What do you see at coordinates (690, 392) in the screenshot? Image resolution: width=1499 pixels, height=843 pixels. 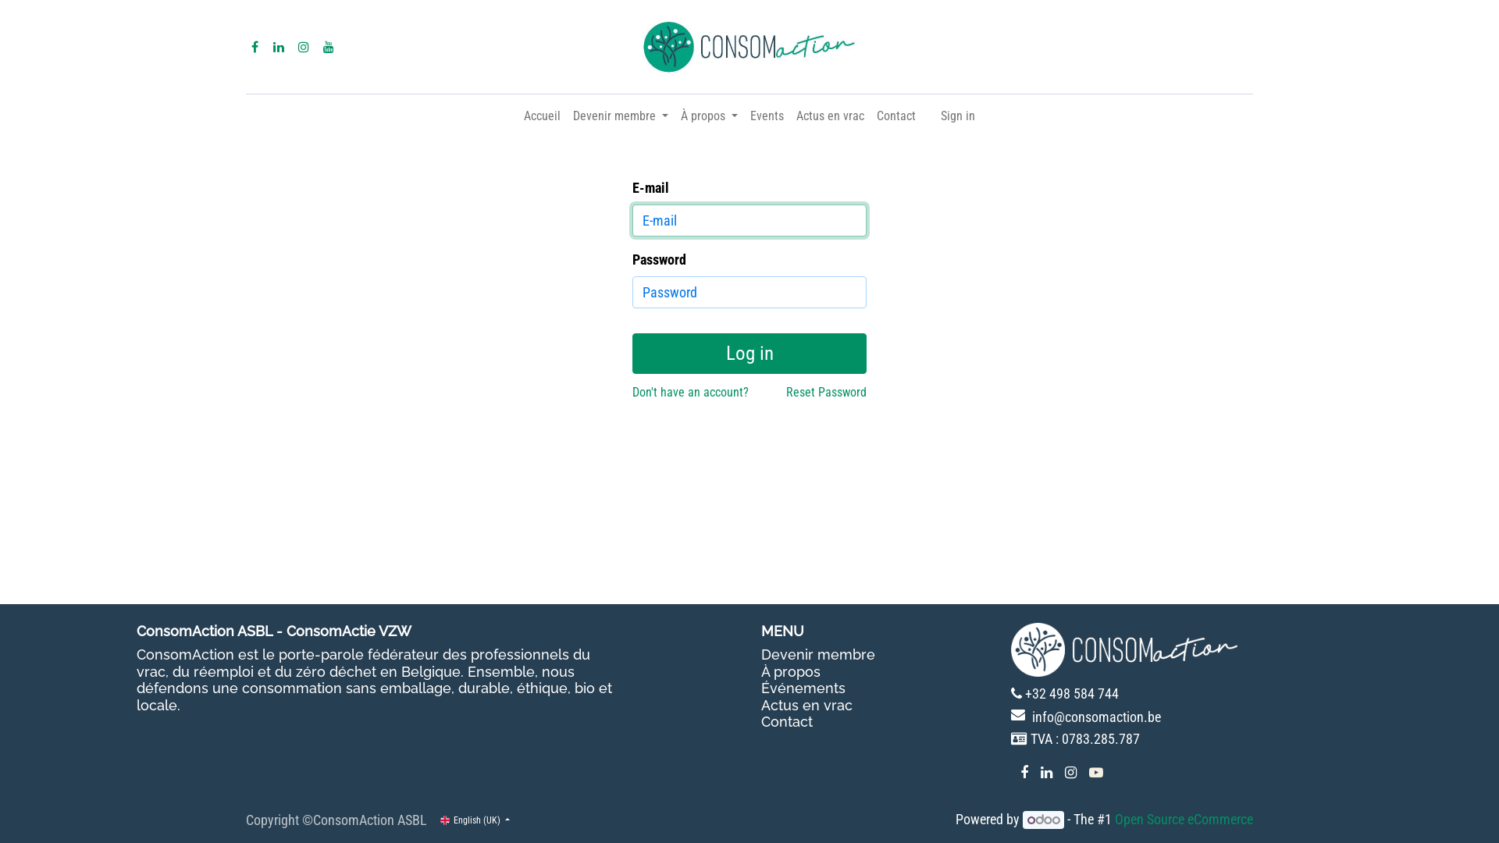 I see `Don't have an account?` at bounding box center [690, 392].